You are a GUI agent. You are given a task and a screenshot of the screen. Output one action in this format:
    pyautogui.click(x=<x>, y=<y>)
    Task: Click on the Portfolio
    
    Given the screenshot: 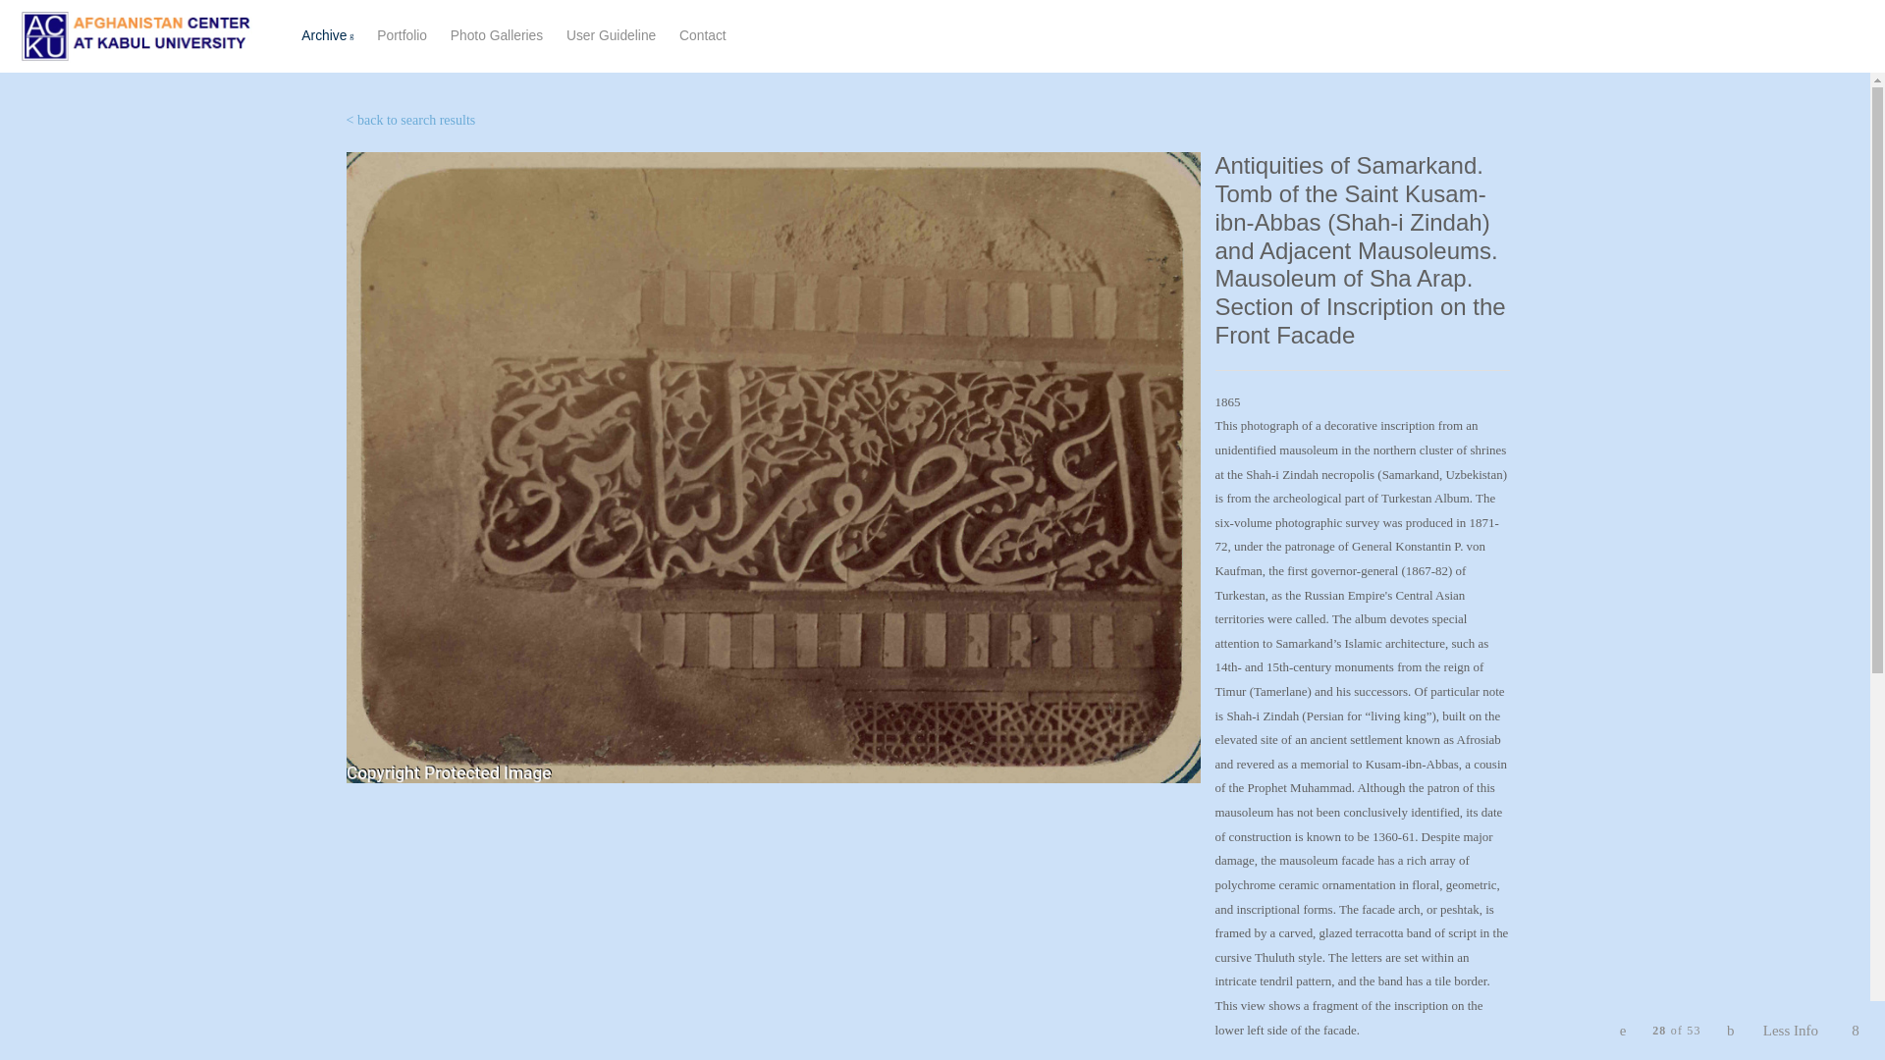 What is the action you would take?
    pyautogui.click(x=409, y=120)
    